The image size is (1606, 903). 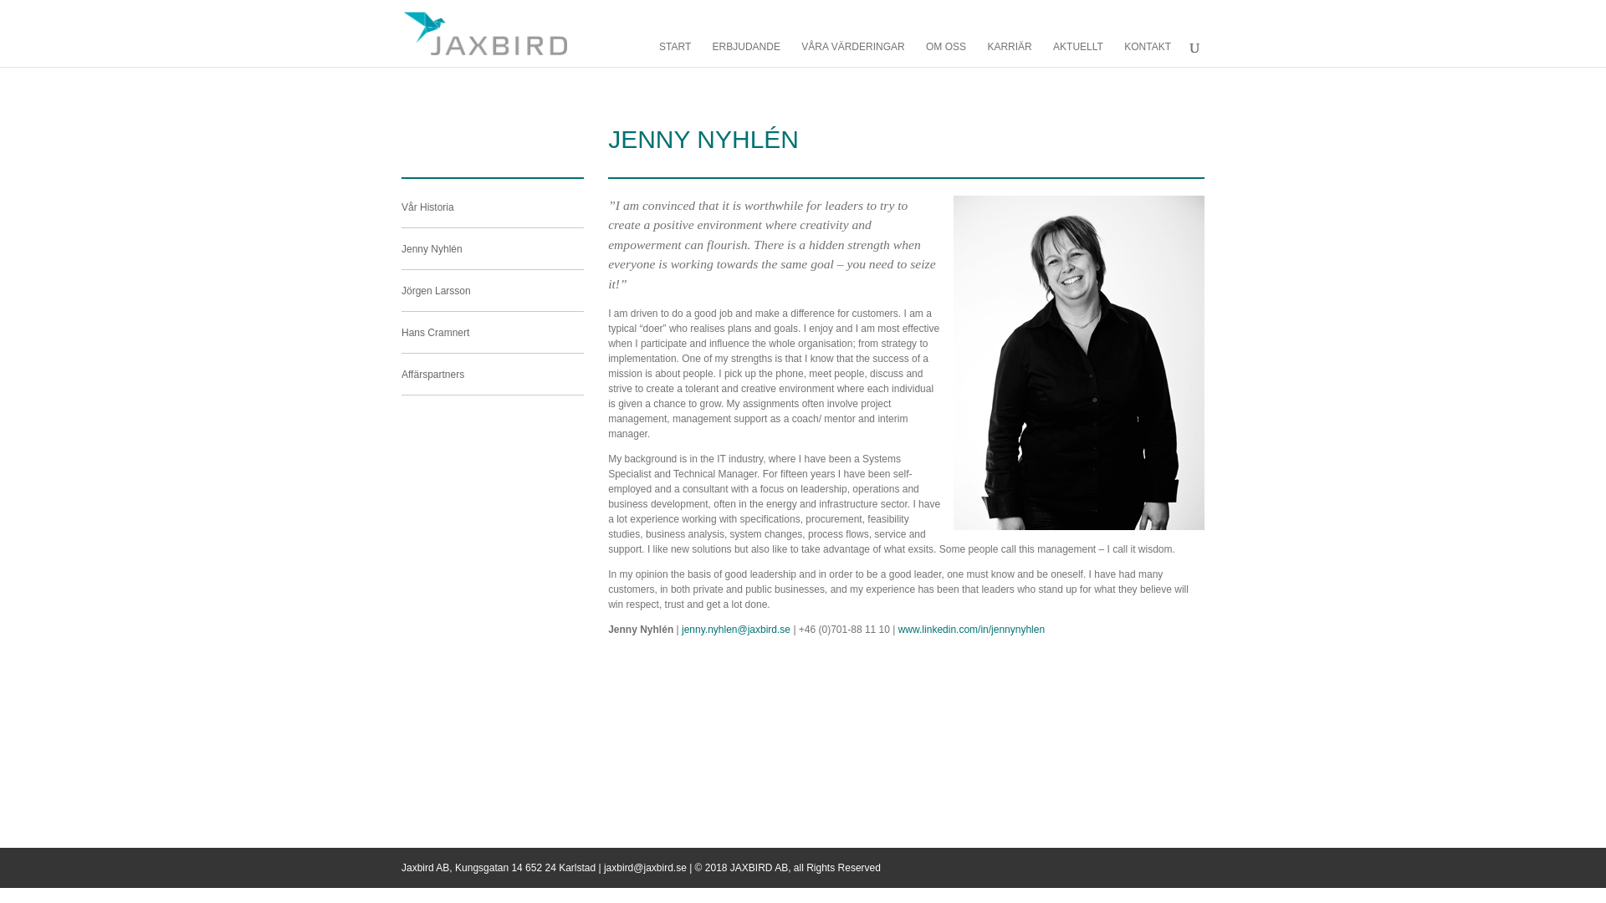 What do you see at coordinates (1078, 60) in the screenshot?
I see `AKTUELLT` at bounding box center [1078, 60].